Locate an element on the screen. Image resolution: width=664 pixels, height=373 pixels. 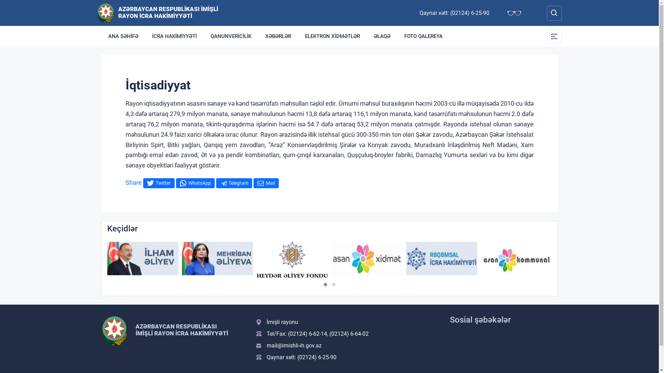
Asan komunal is located at coordinates (516, 258).